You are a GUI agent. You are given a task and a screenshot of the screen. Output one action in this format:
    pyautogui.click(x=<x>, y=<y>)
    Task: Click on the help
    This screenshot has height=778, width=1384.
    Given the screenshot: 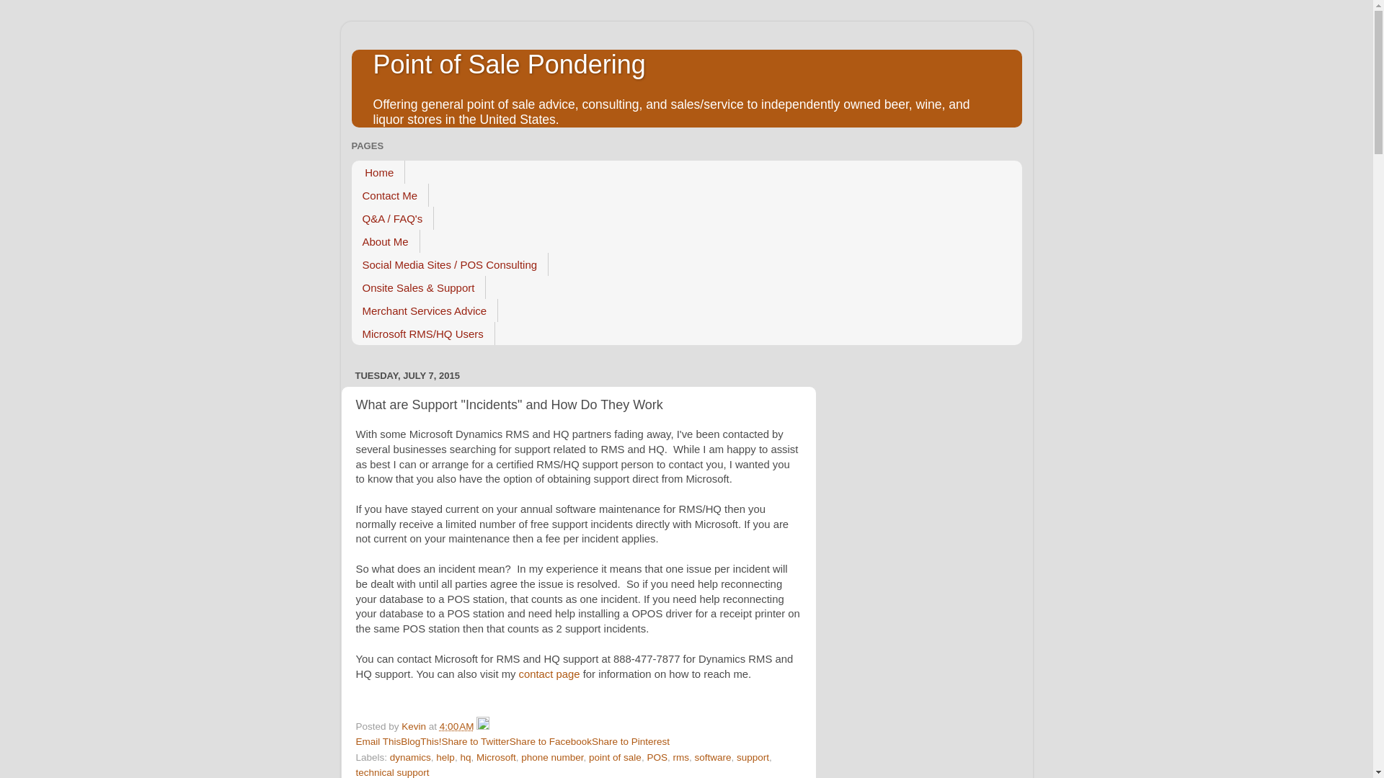 What is the action you would take?
    pyautogui.click(x=445, y=758)
    